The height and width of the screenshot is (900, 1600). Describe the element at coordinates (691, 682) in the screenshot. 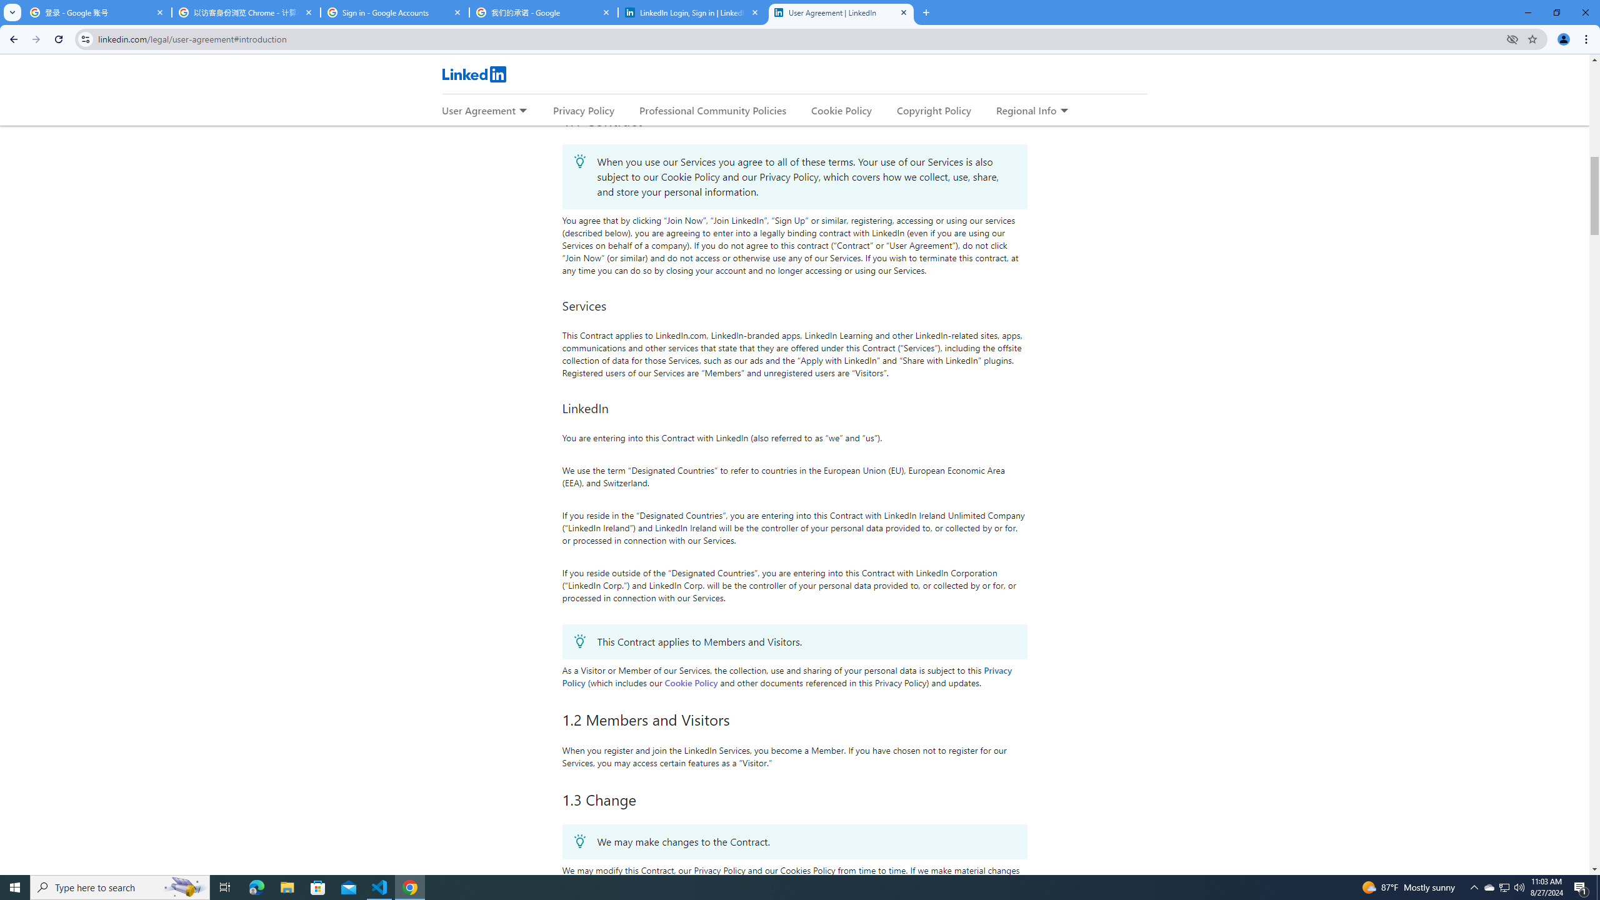

I see `Cookie Policy` at that location.